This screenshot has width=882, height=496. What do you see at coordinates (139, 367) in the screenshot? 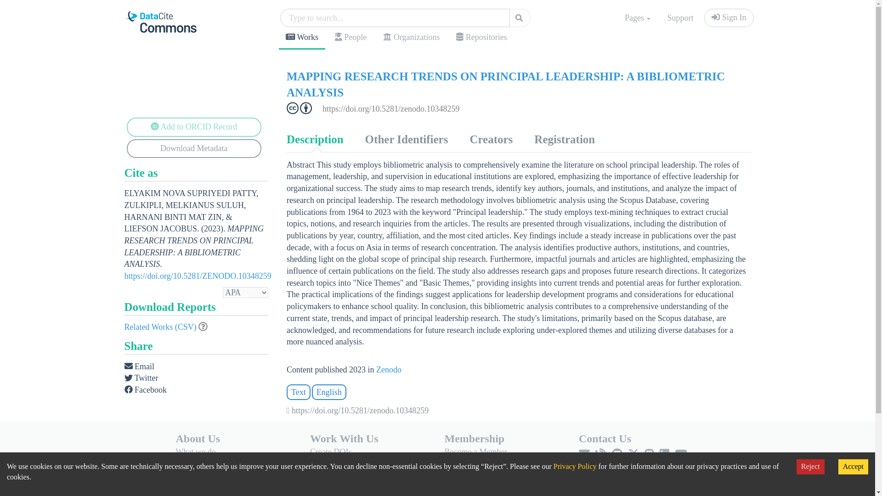
I see `Email` at bounding box center [139, 367].